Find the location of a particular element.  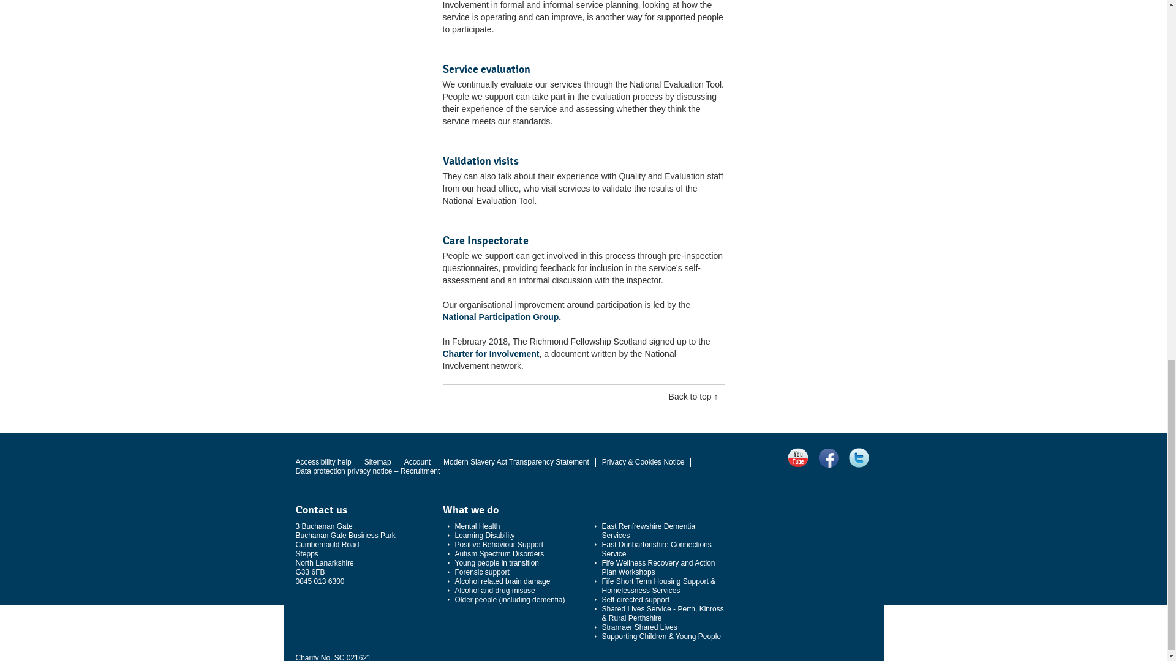

Accessibility help is located at coordinates (322, 462).